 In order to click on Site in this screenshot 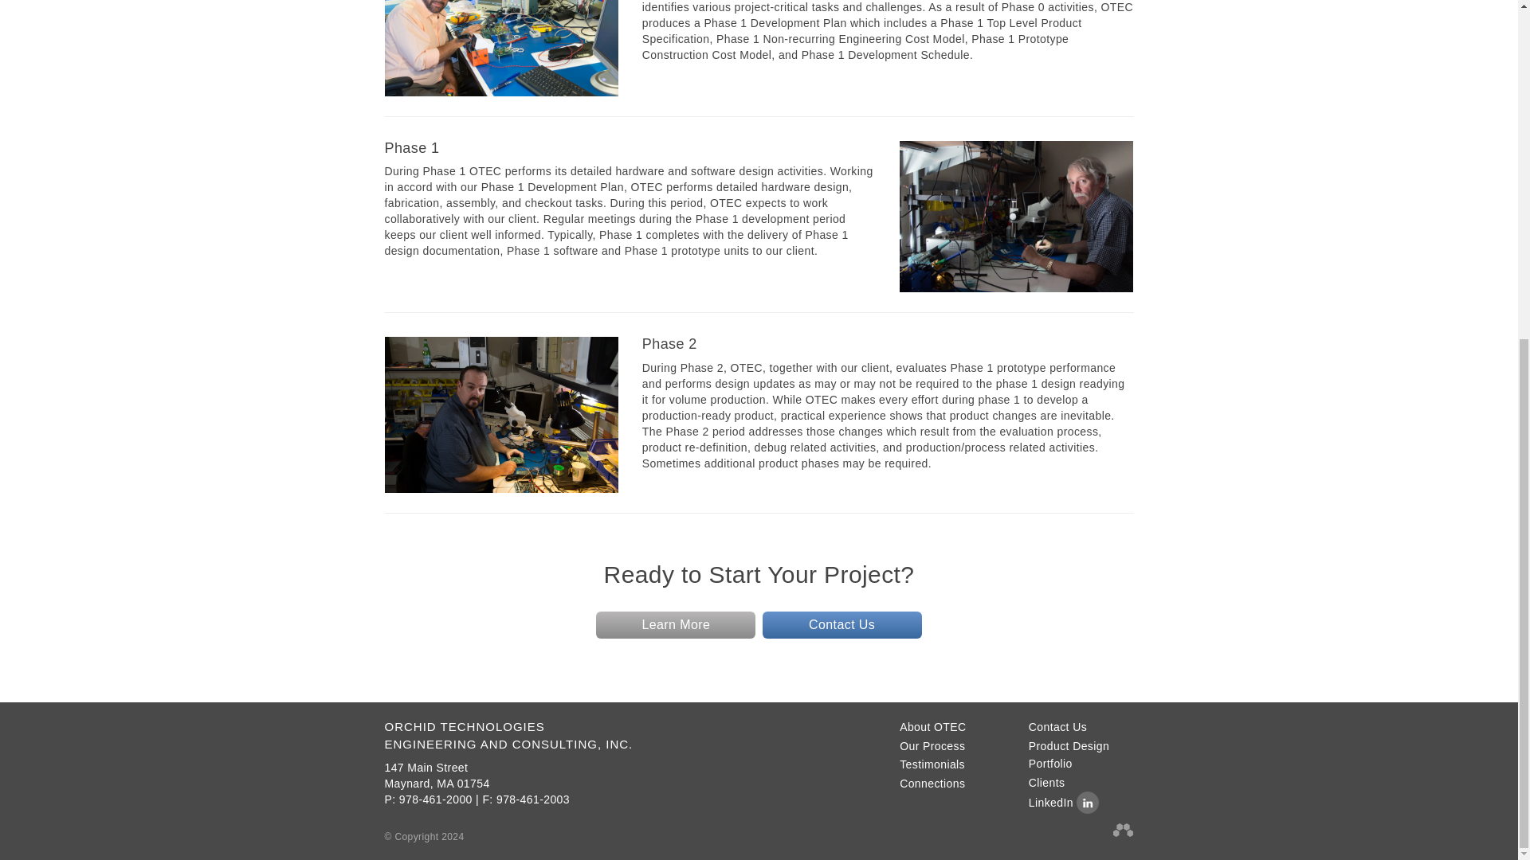, I will do `click(1122, 830)`.